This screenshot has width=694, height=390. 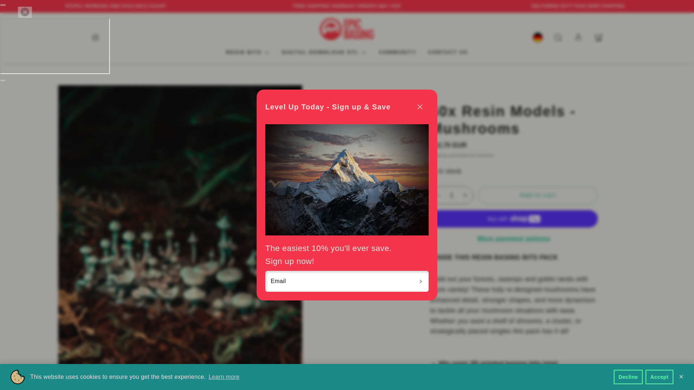 What do you see at coordinates (224, 377) in the screenshot?
I see `Learn more` at bounding box center [224, 377].